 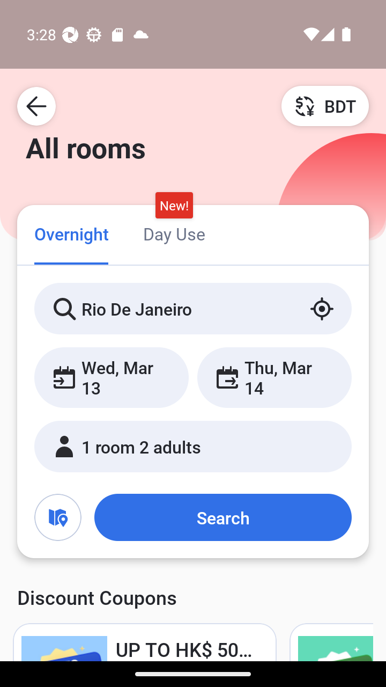 What do you see at coordinates (325, 106) in the screenshot?
I see `BDT` at bounding box center [325, 106].